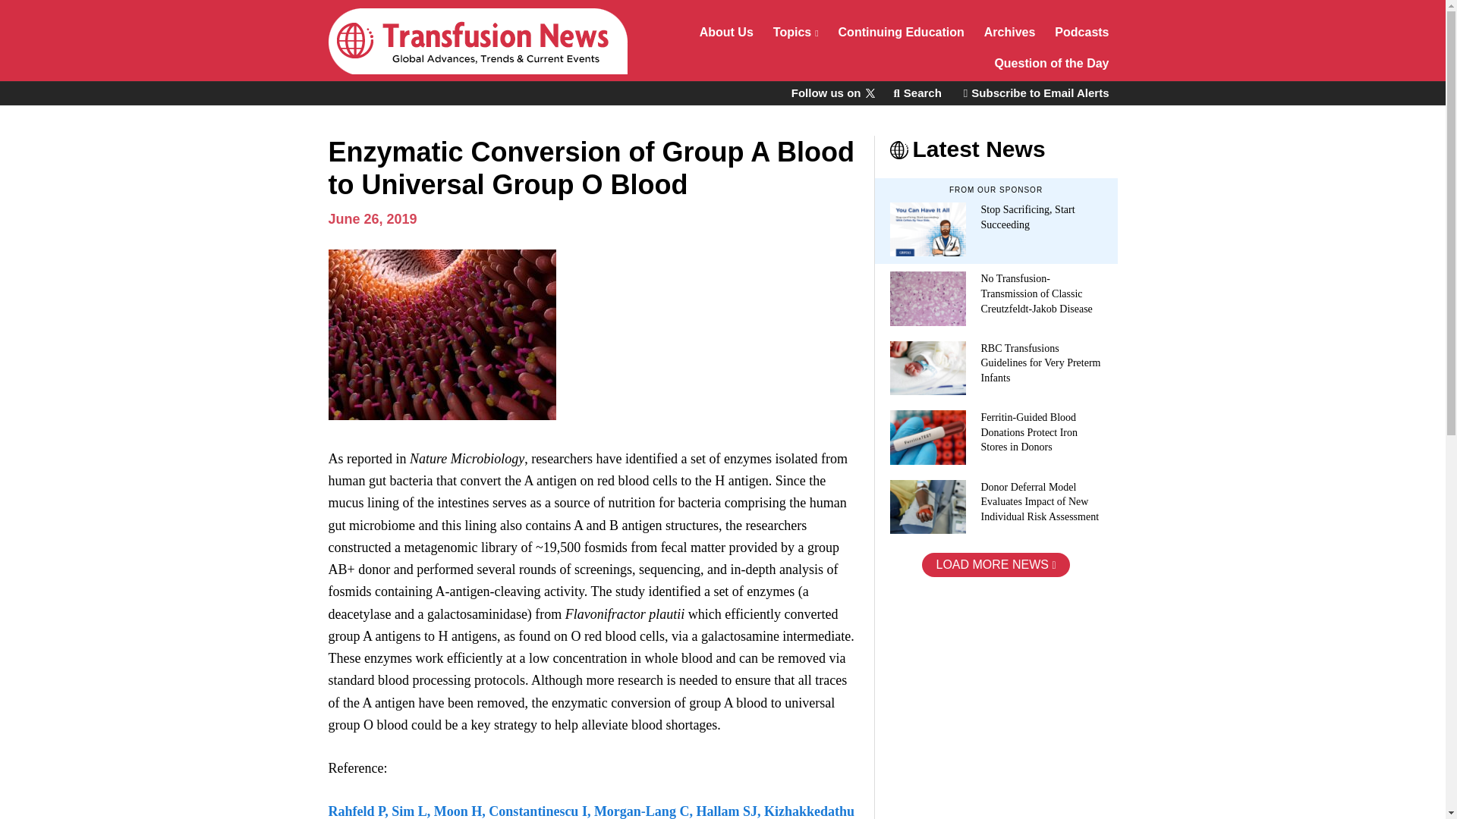 The height and width of the screenshot is (819, 1457). What do you see at coordinates (477, 41) in the screenshot?
I see `Transfusion News` at bounding box center [477, 41].